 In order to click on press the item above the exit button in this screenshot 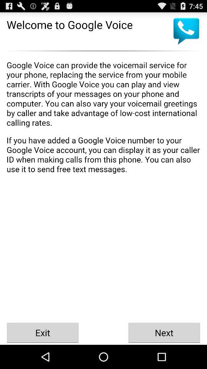, I will do `click(103, 187)`.